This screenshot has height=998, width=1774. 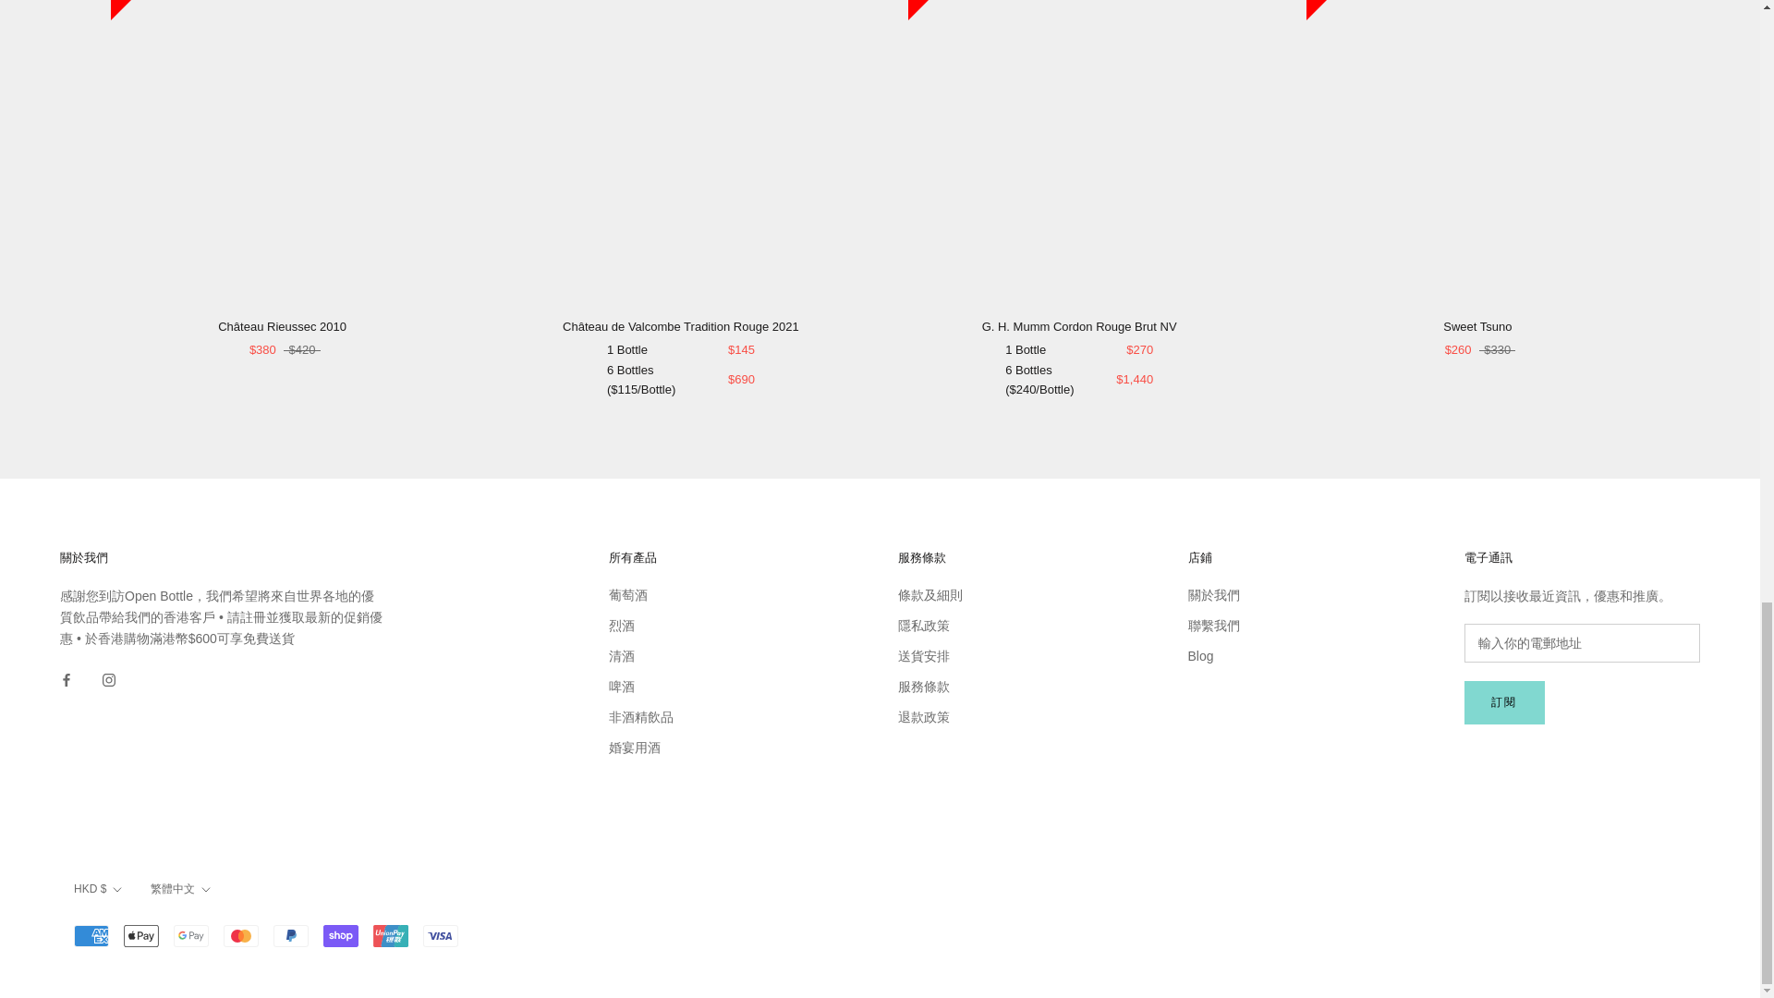 I want to click on Google Pay, so click(x=191, y=935).